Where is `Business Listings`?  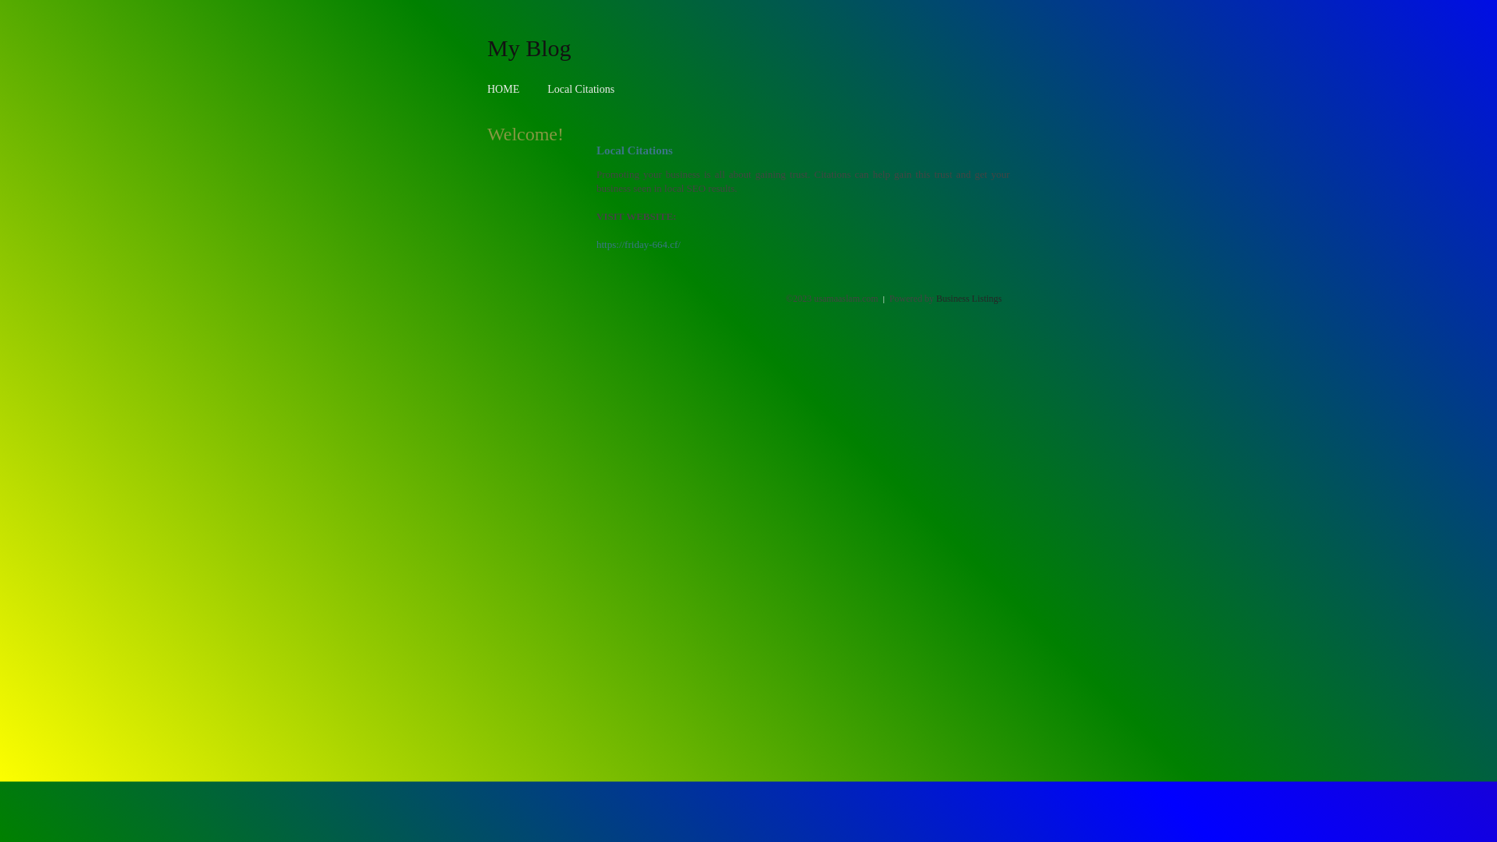 Business Listings is located at coordinates (969, 299).